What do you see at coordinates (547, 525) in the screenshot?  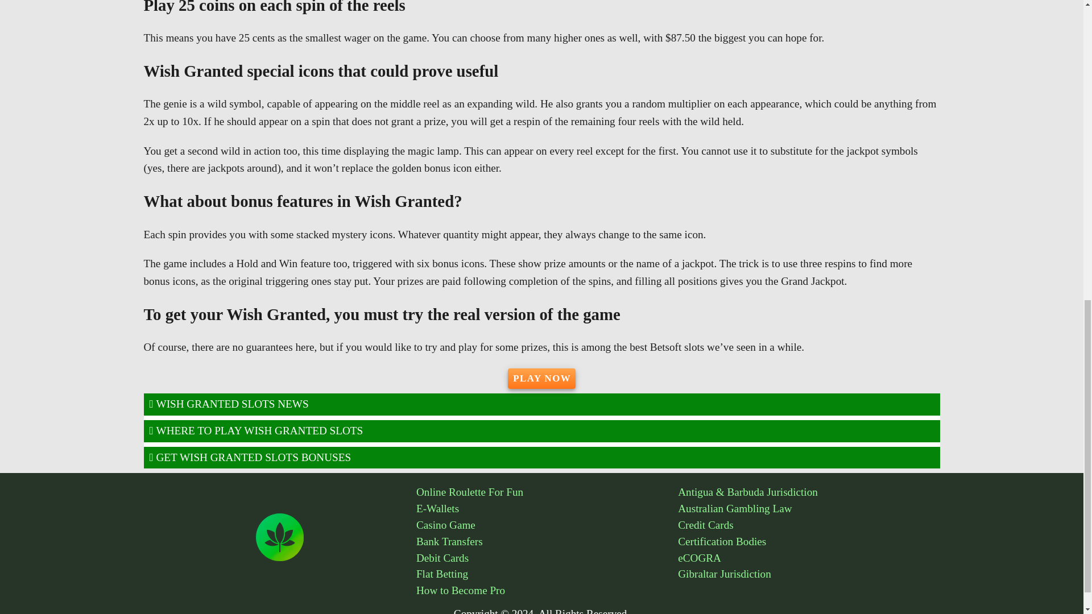 I see `Casino Game` at bounding box center [547, 525].